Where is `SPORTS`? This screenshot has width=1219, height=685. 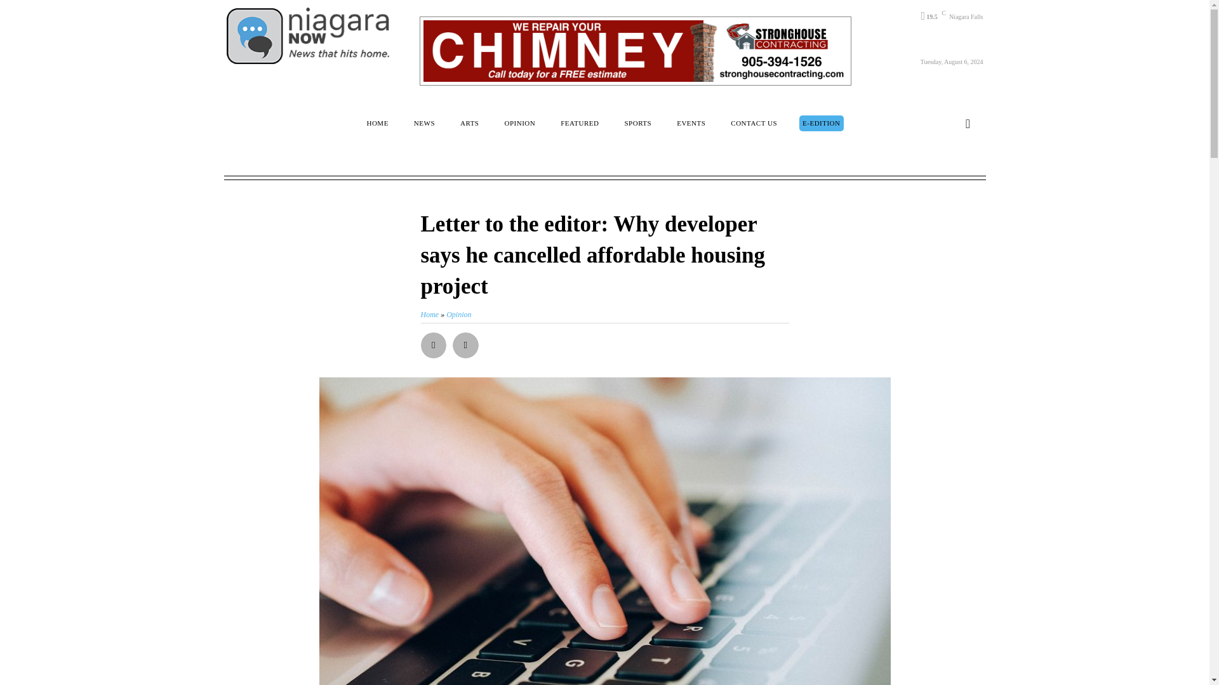 SPORTS is located at coordinates (637, 123).